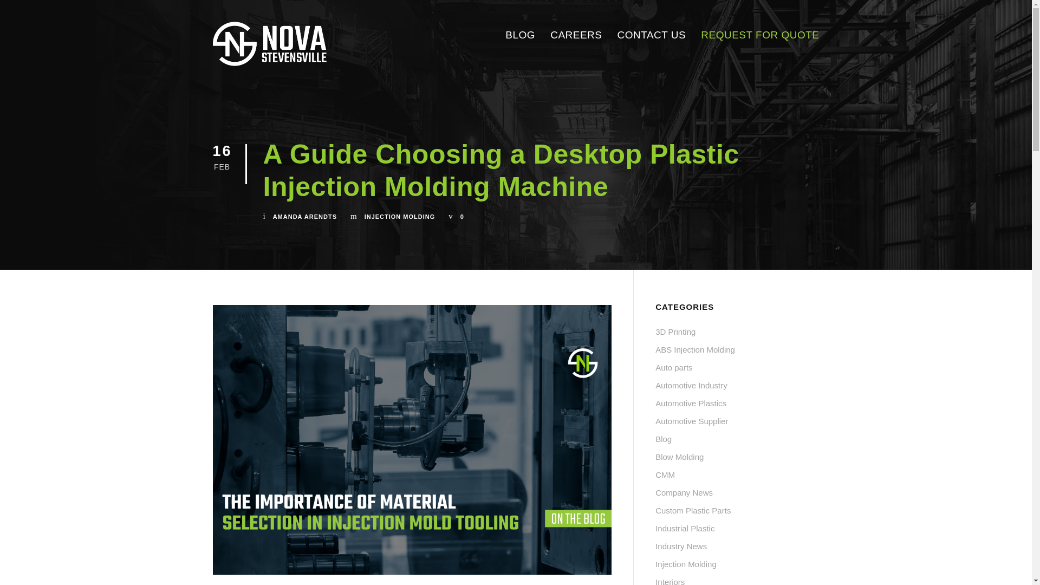 The image size is (1040, 585). I want to click on Auto parts, so click(674, 367).